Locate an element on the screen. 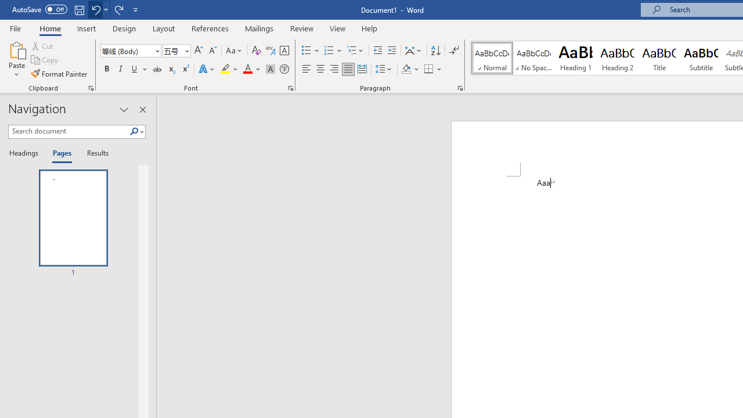 The height and width of the screenshot is (418, 743). Search is located at coordinates (134, 132).